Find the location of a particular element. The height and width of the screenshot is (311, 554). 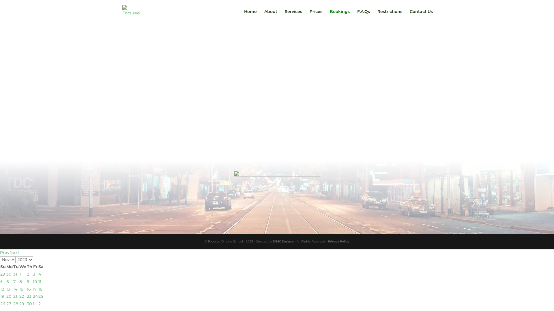

30 is located at coordinates (29, 304).